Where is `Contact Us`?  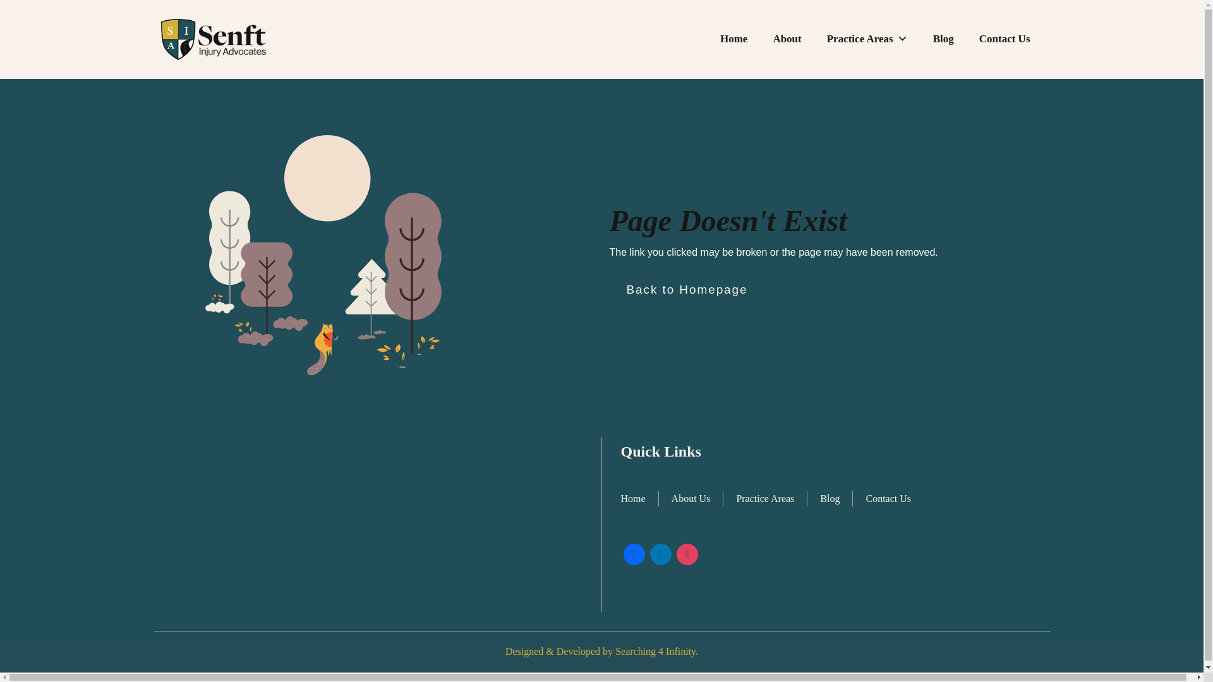
Contact Us is located at coordinates (1005, 39).